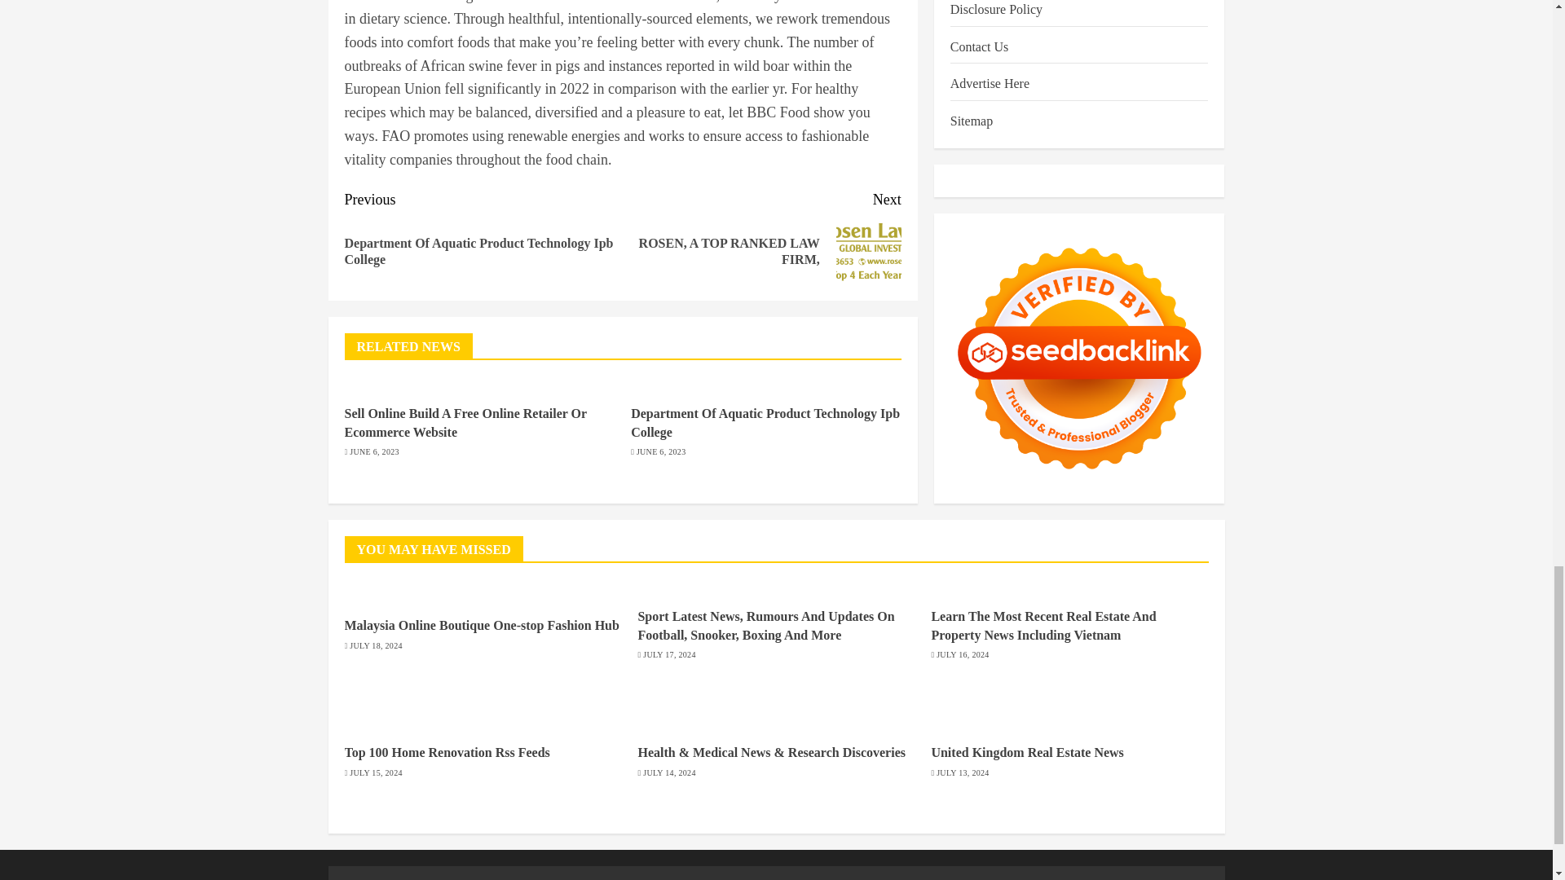 The width and height of the screenshot is (1565, 880). What do you see at coordinates (765, 422) in the screenshot?
I see `Seedbacklink` at bounding box center [765, 422].